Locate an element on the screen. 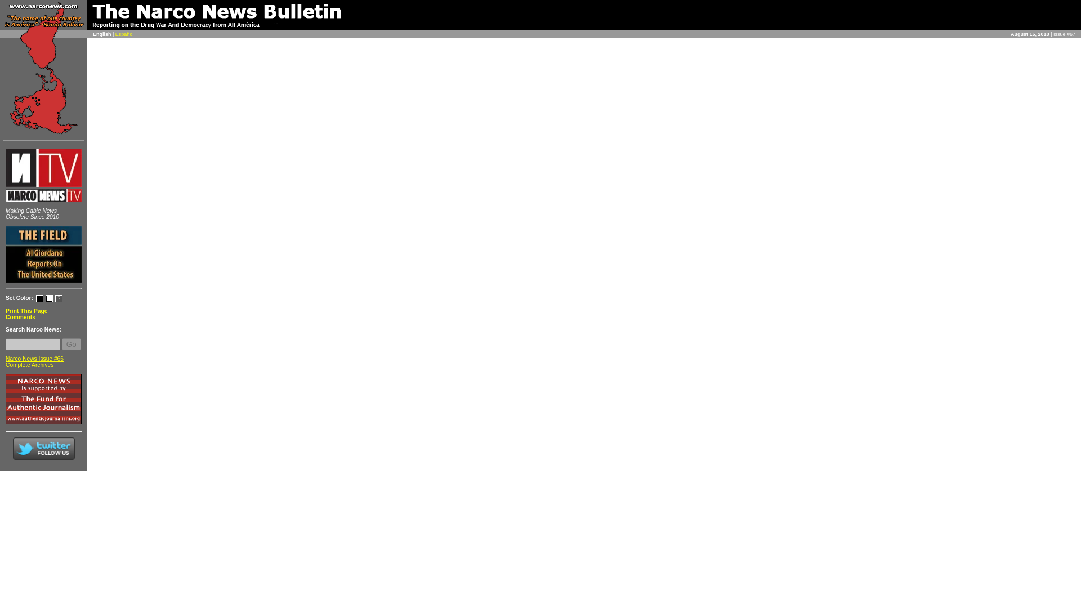  Comments is located at coordinates (20, 318).